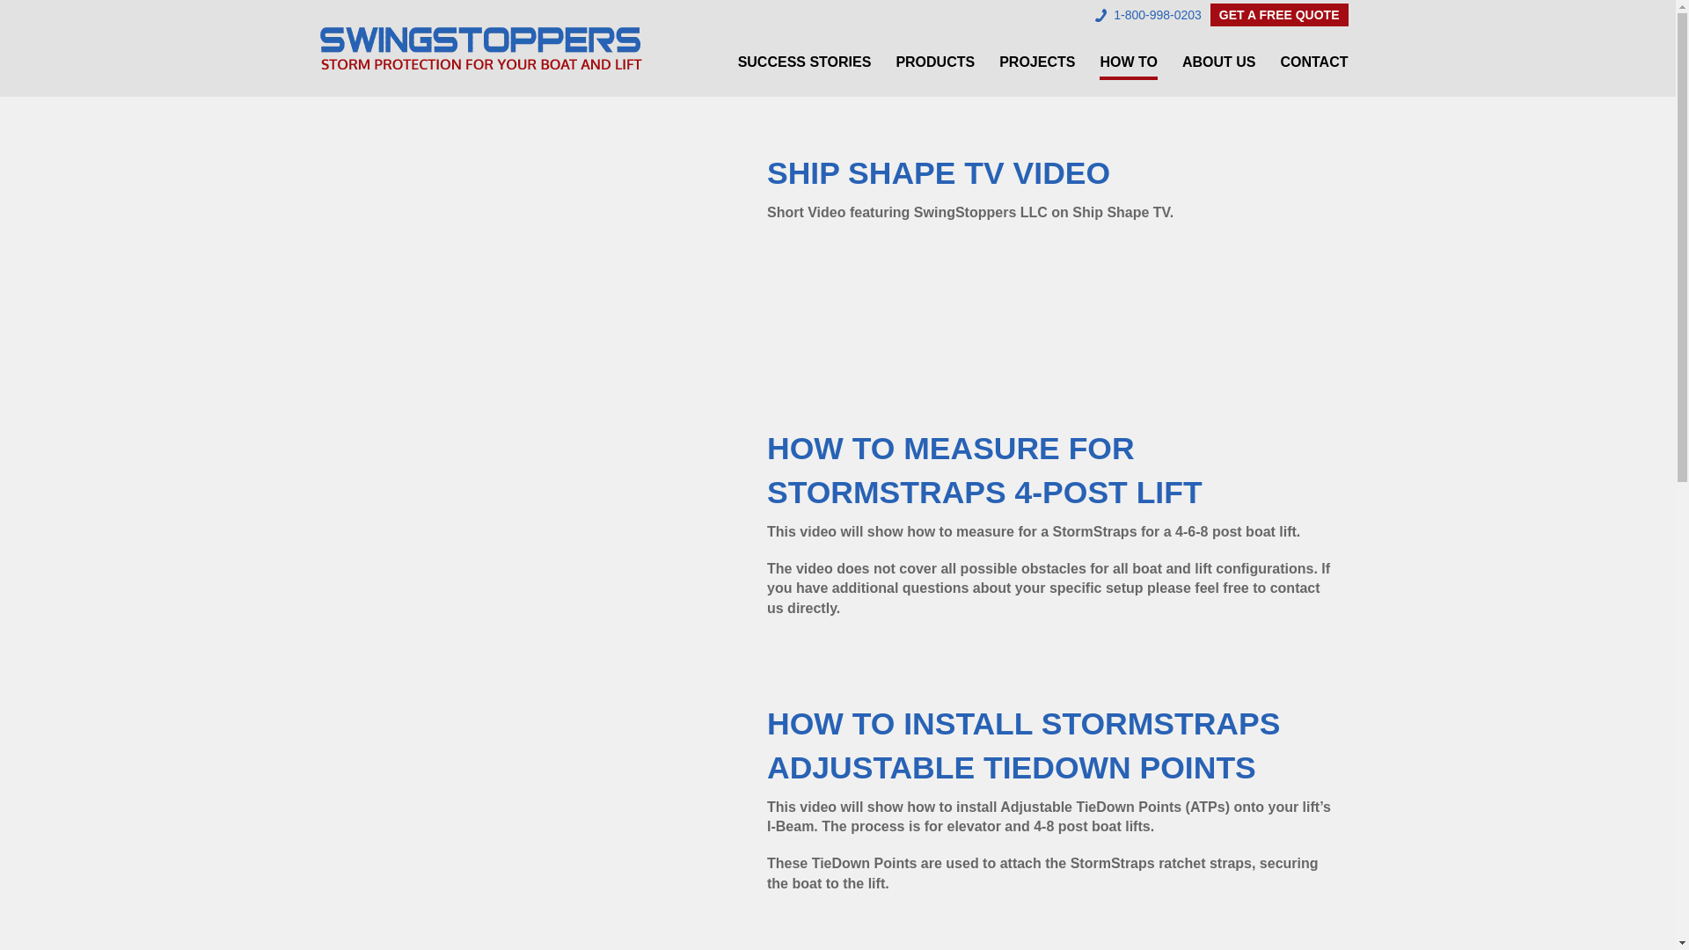 The width and height of the screenshot is (1689, 950). I want to click on SUCCESS STORIES, so click(804, 66).